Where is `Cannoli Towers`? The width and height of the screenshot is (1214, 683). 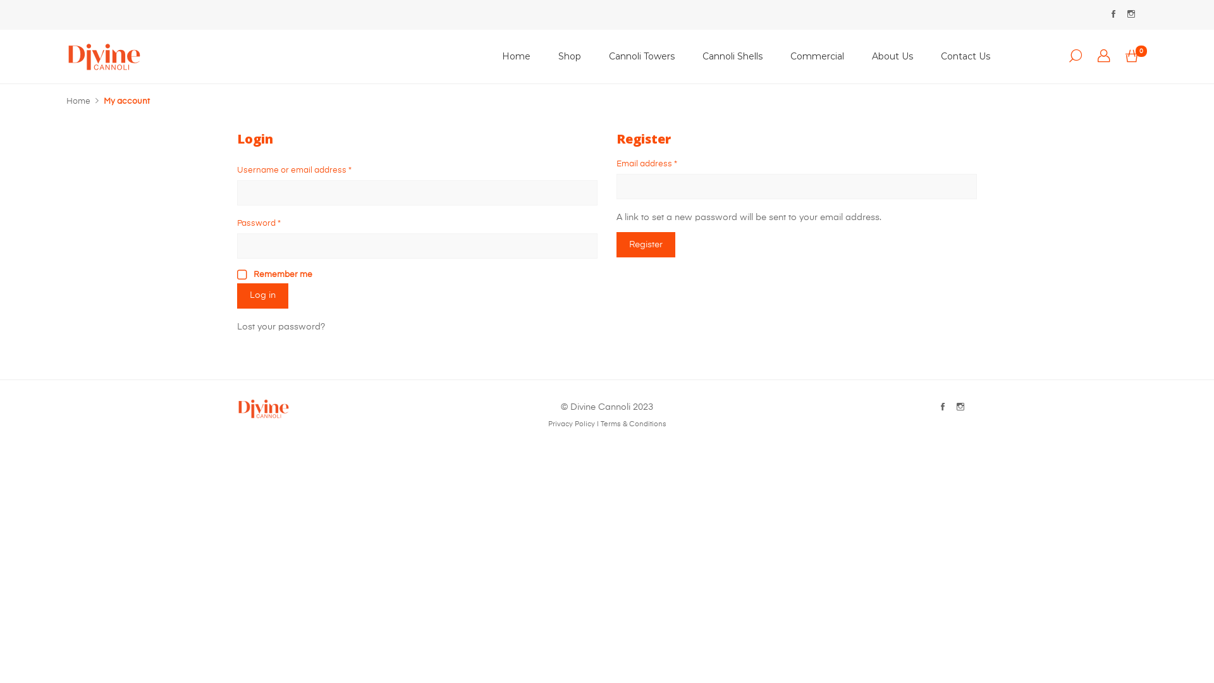
Cannoli Towers is located at coordinates (642, 57).